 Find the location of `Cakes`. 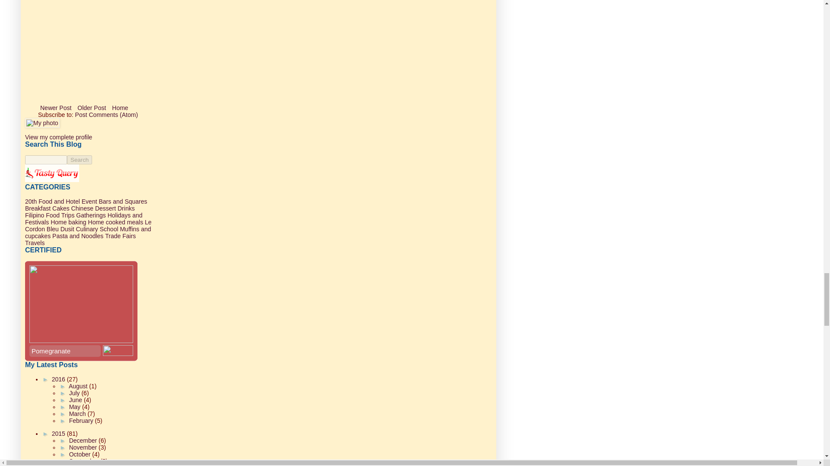

Cakes is located at coordinates (61, 208).